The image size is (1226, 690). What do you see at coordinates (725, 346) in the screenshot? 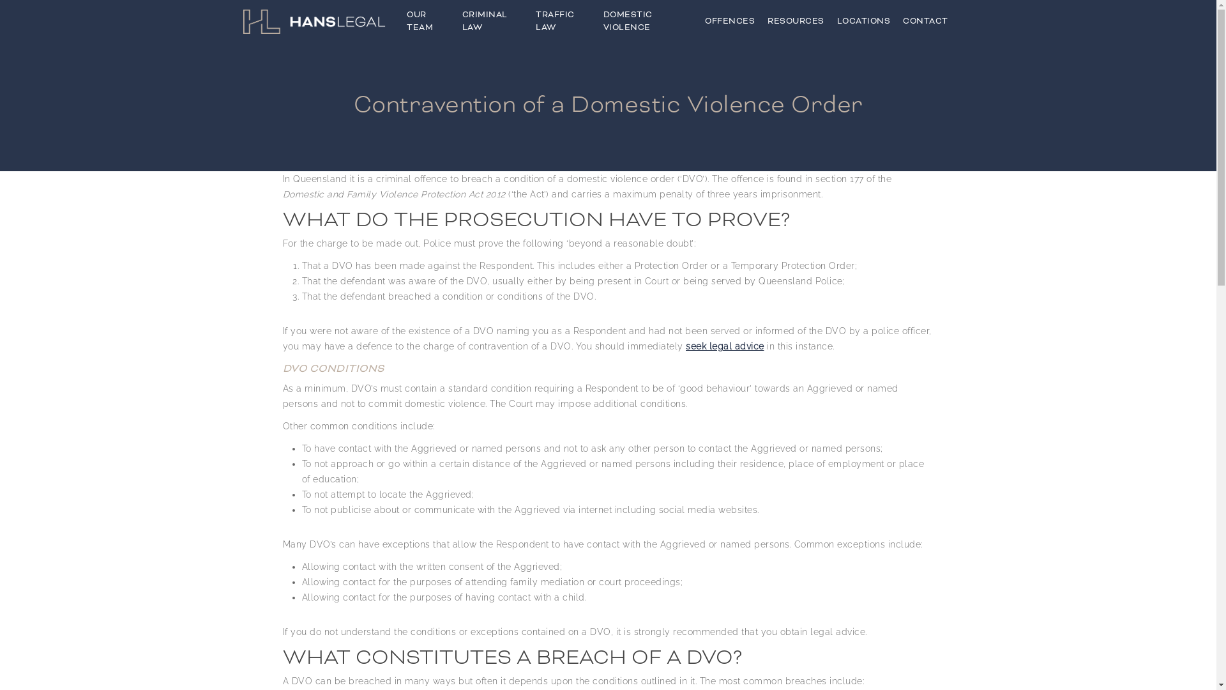
I see `seek legal advice` at bounding box center [725, 346].